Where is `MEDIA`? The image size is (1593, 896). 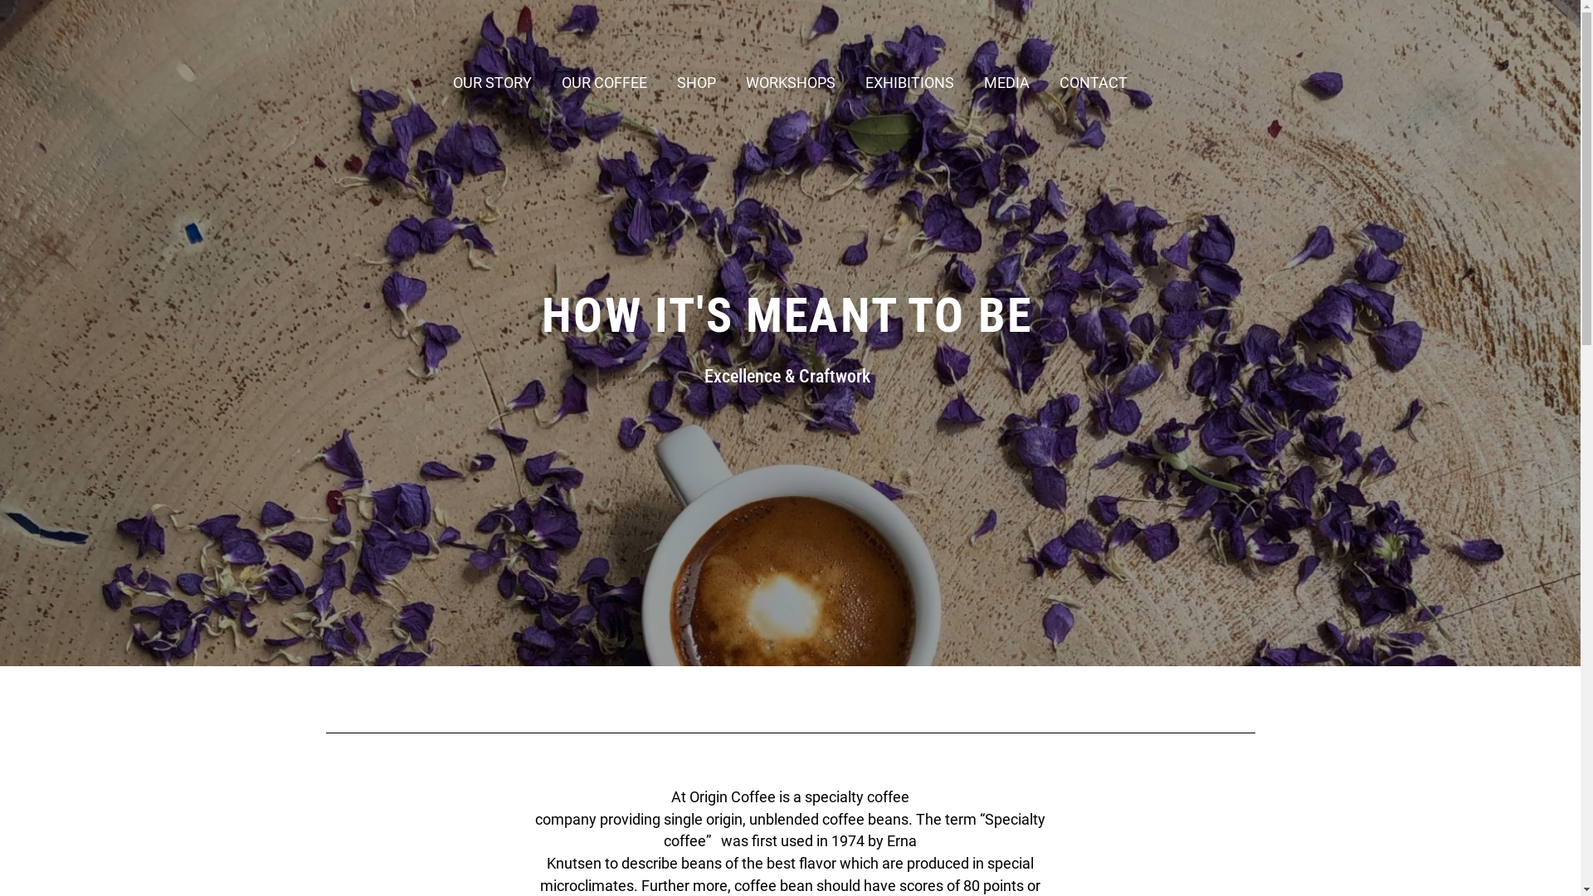
MEDIA is located at coordinates (1007, 83).